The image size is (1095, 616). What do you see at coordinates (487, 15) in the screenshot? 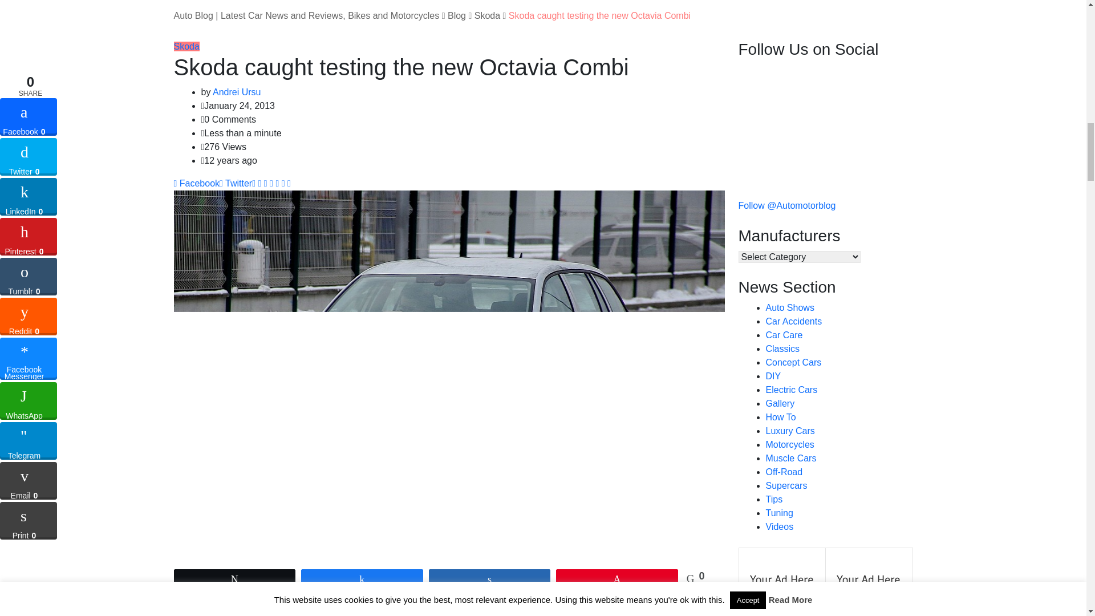
I see `Go to the Skoda Category archives.` at bounding box center [487, 15].